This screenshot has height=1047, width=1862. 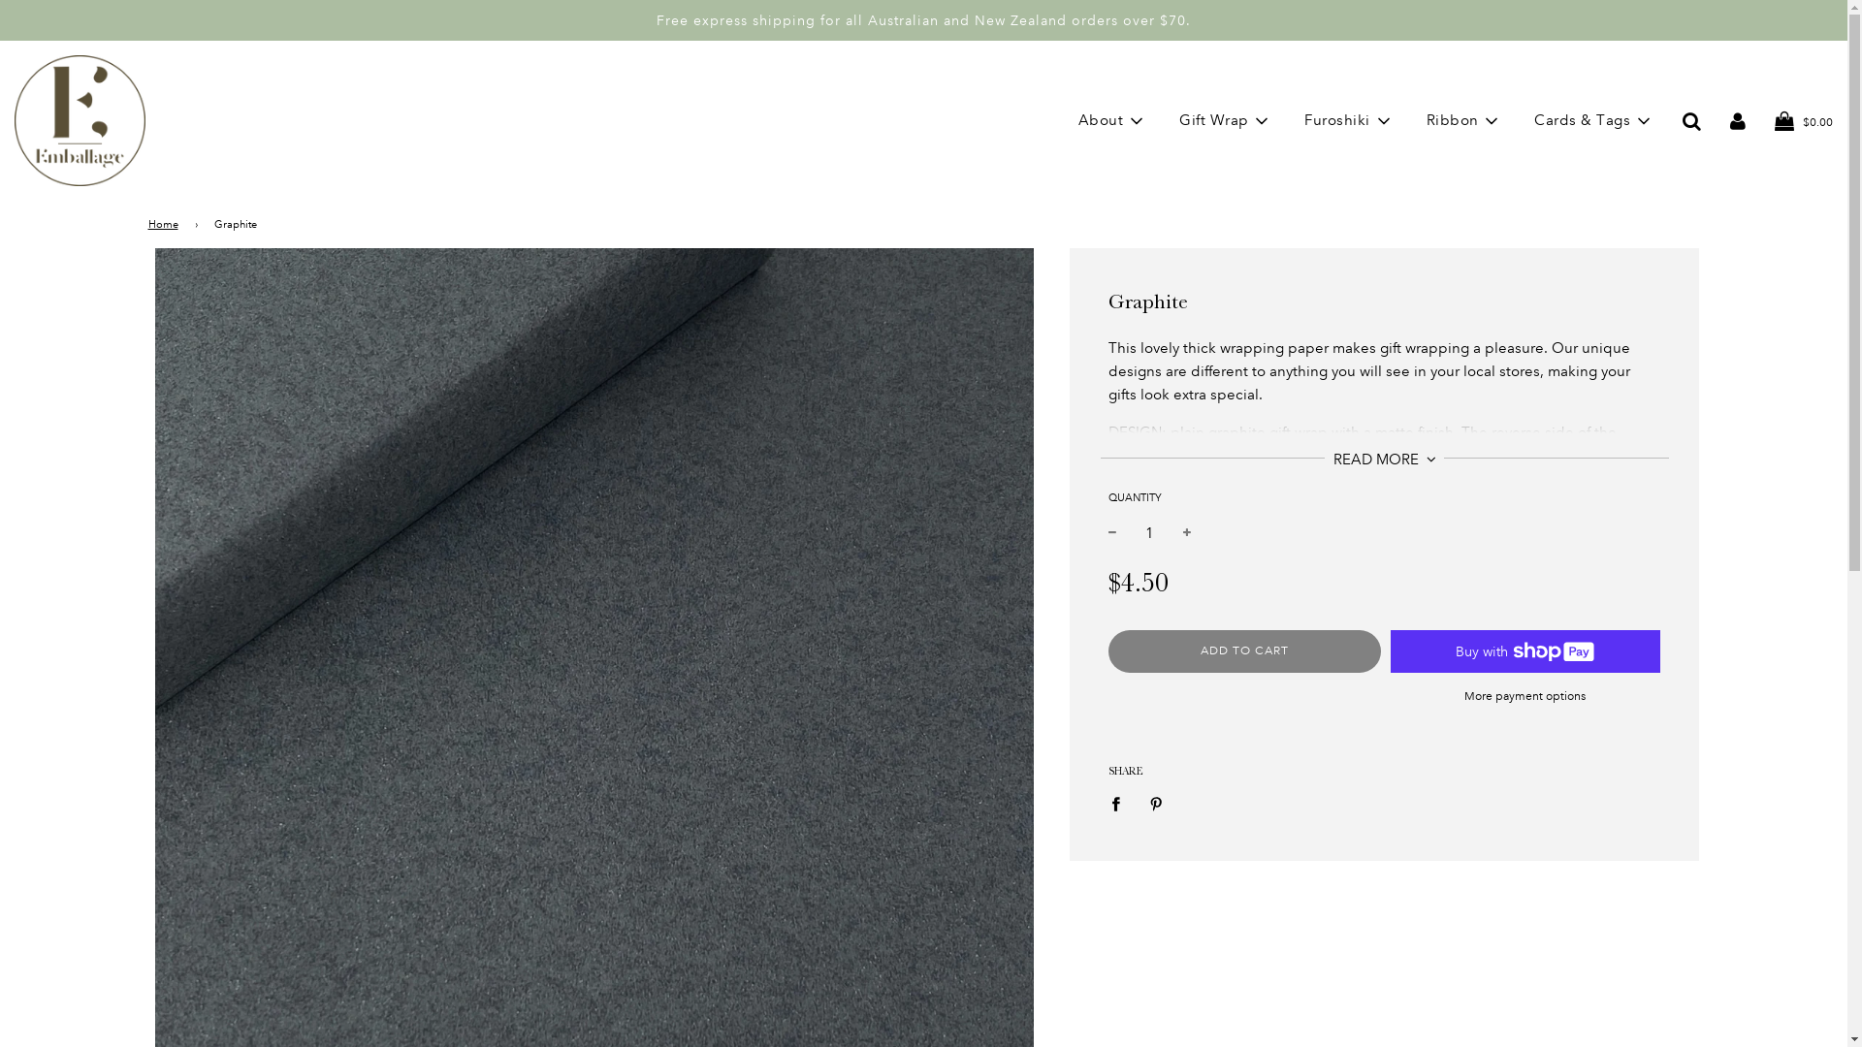 I want to click on Gift Wrap, so click(x=1226, y=121).